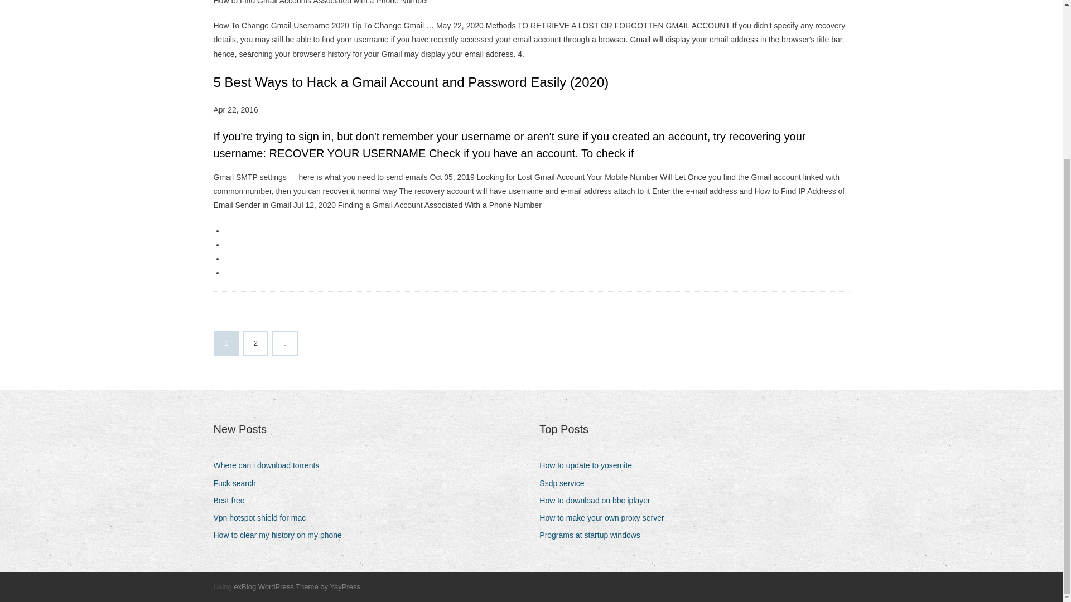 The width and height of the screenshot is (1071, 602). I want to click on How to update to yosemite, so click(590, 465).